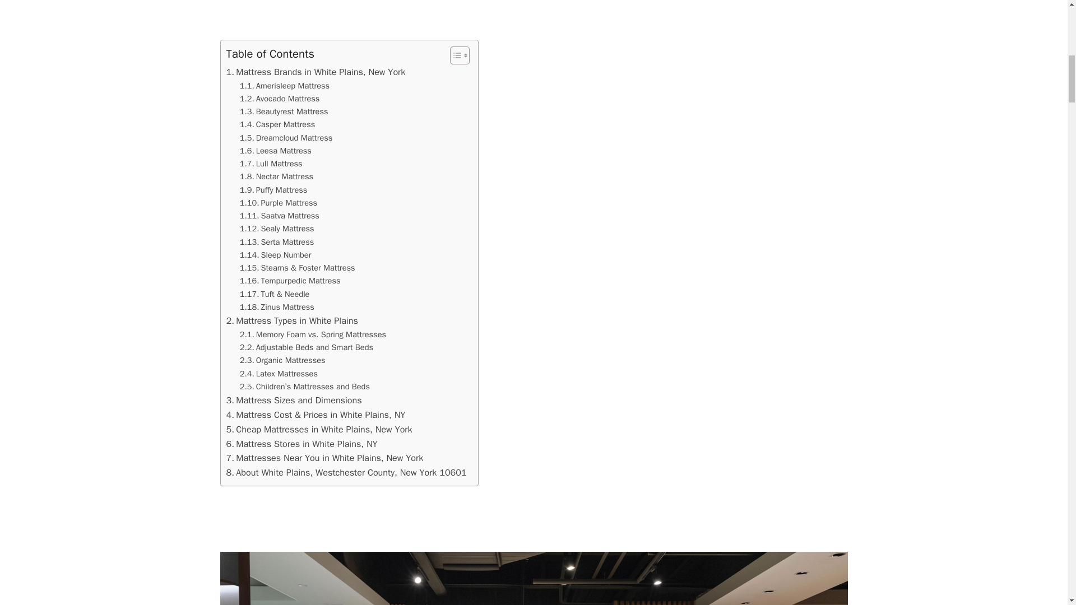  I want to click on Puffy Mattress, so click(273, 190).